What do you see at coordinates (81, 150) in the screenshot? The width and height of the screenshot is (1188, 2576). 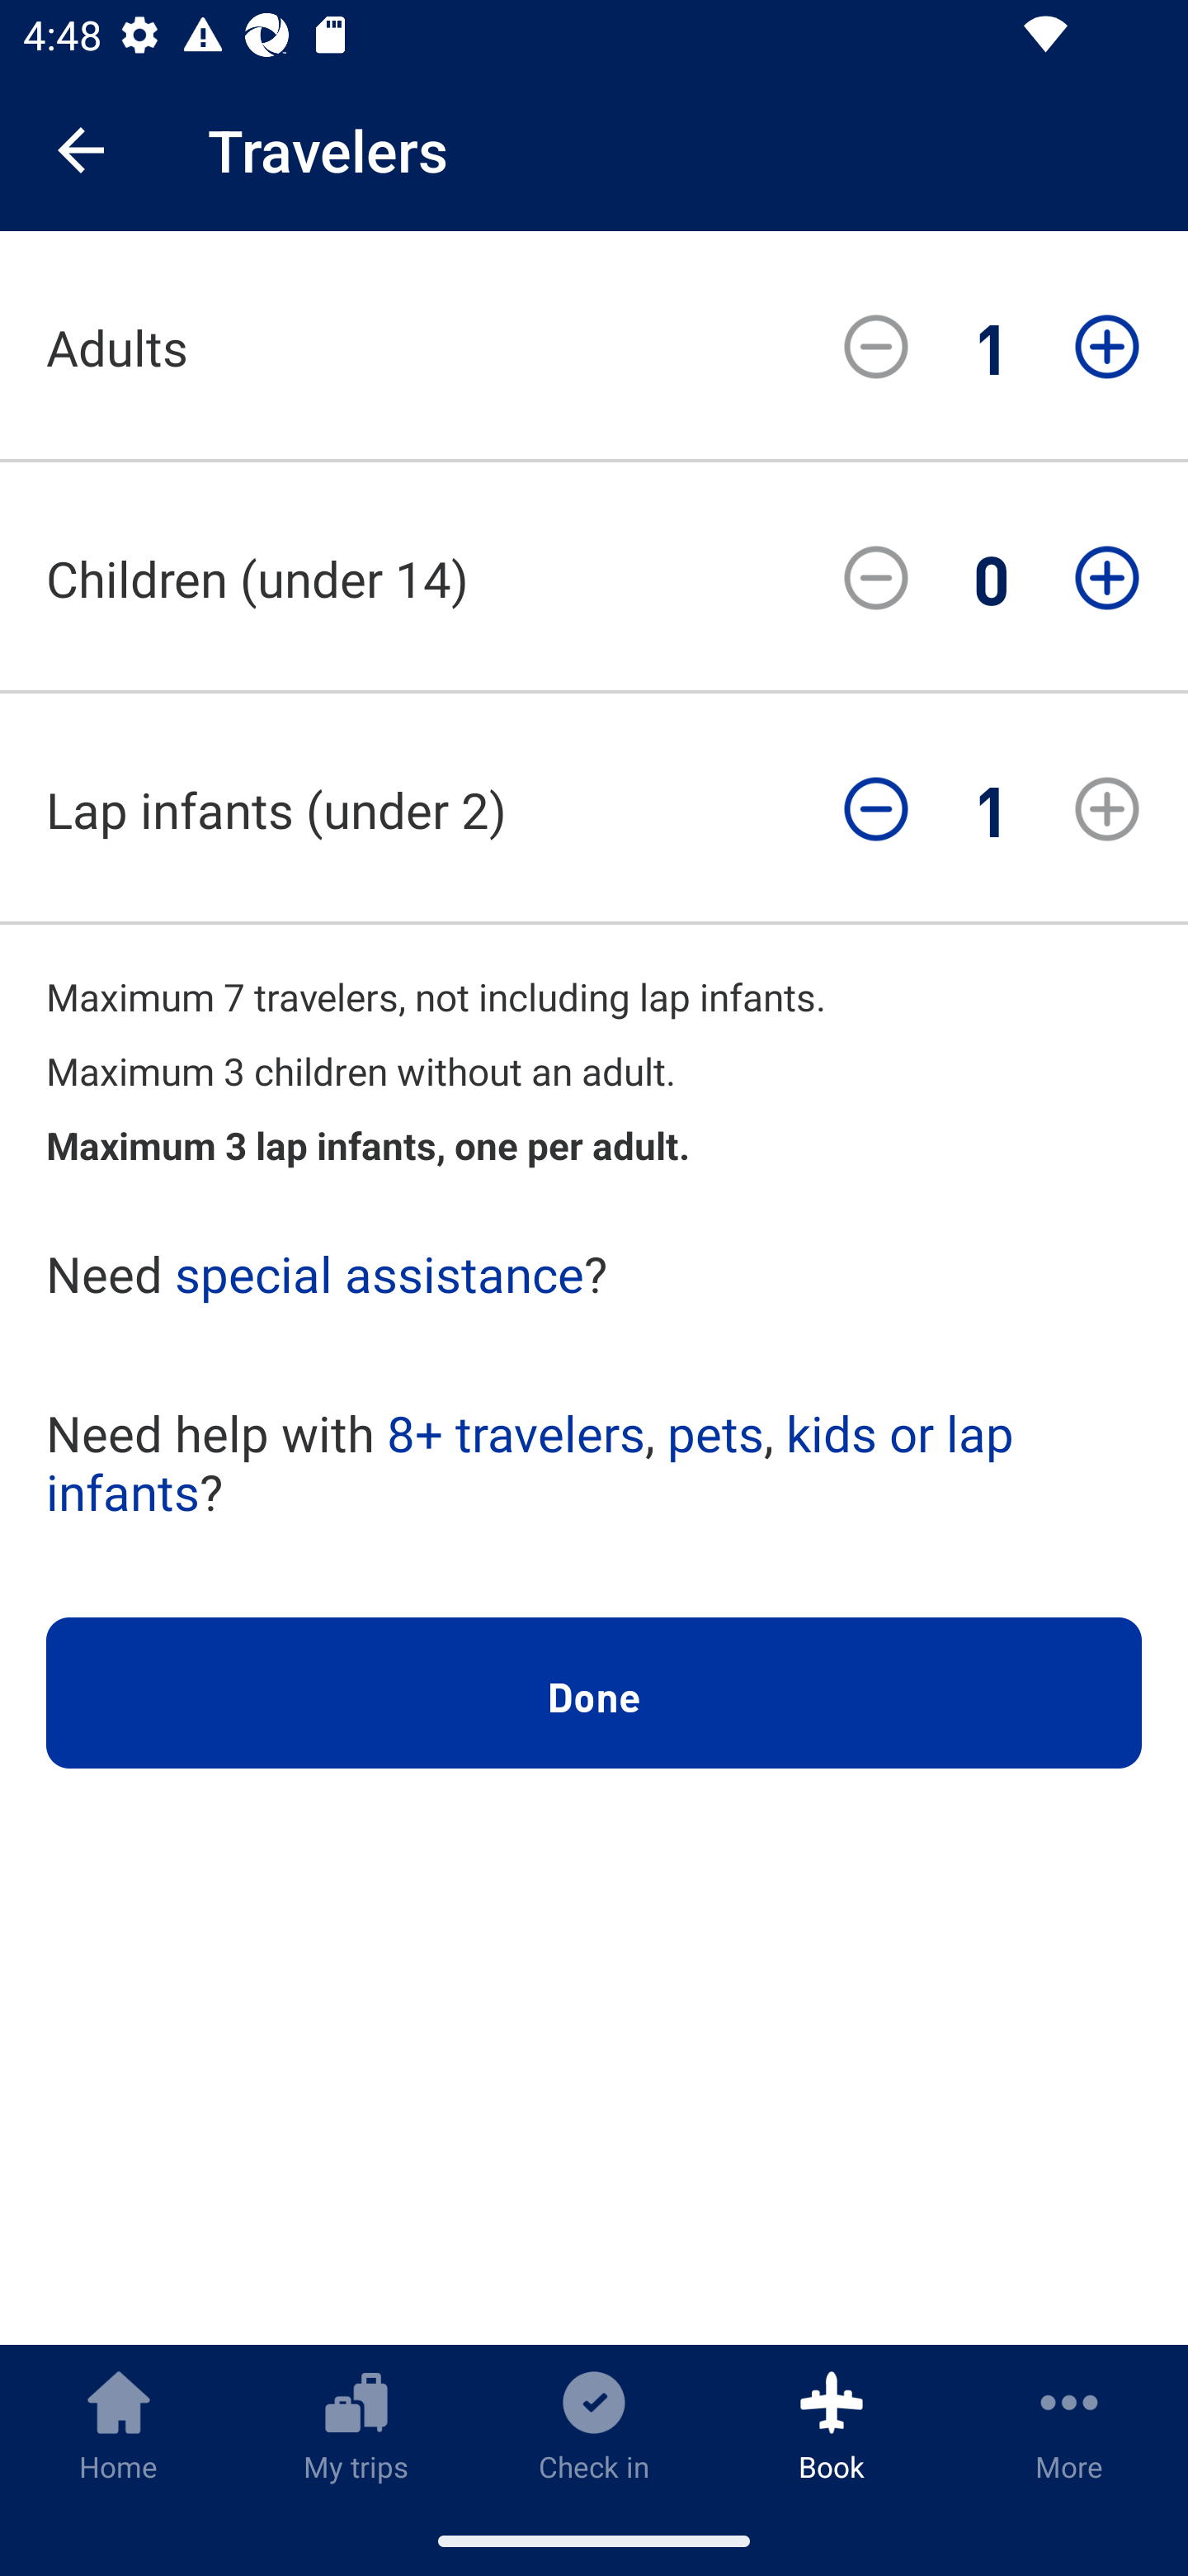 I see `Navigate up` at bounding box center [81, 150].